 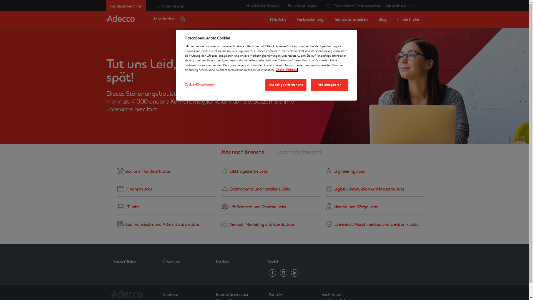 I want to click on Gastronomie und Hotellerie Jobs, so click(x=271, y=189).